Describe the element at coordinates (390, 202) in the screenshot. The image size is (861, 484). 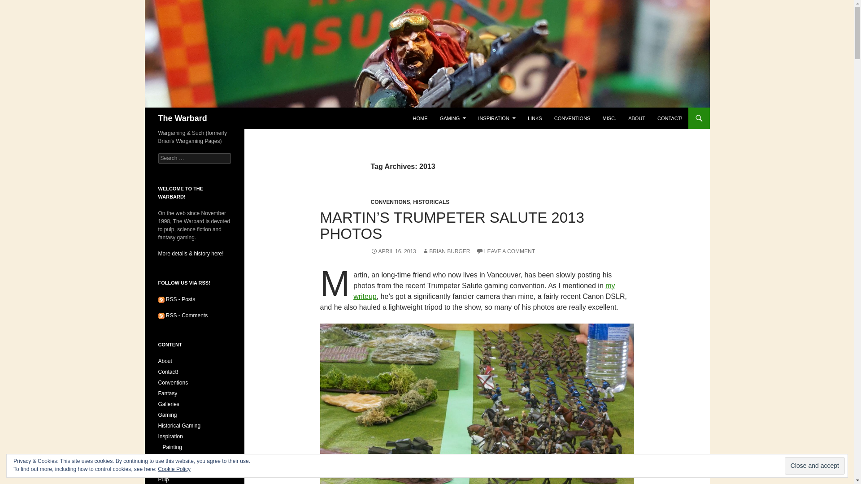
I see `CONVENTIONS` at that location.